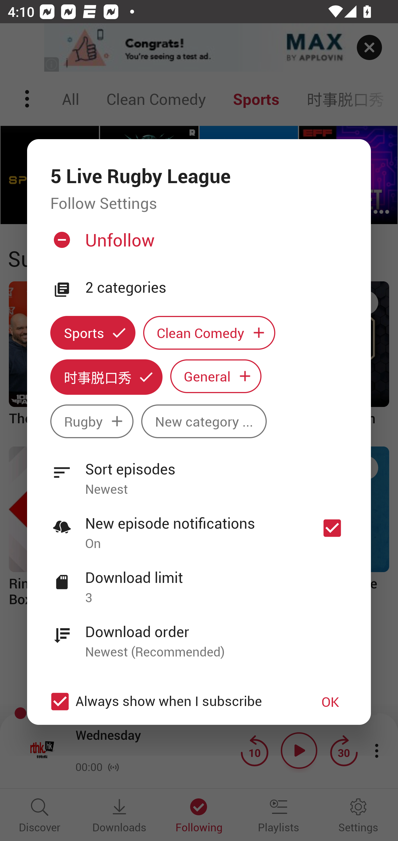  What do you see at coordinates (199, 636) in the screenshot?
I see `Download order Newest (Recommended)` at bounding box center [199, 636].